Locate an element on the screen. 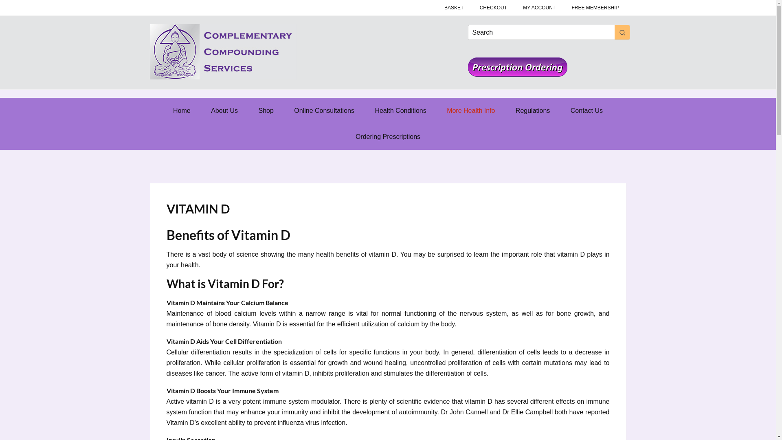      is located at coordinates (520, 75).